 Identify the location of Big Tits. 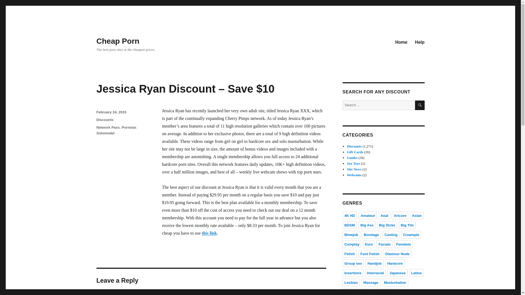
(407, 225).